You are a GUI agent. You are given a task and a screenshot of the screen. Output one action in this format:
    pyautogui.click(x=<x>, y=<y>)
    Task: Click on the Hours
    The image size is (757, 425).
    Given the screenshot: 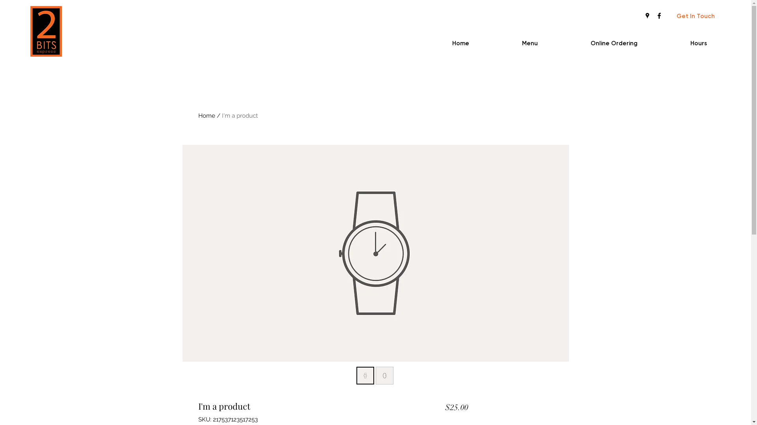 What is the action you would take?
    pyautogui.click(x=676, y=43)
    